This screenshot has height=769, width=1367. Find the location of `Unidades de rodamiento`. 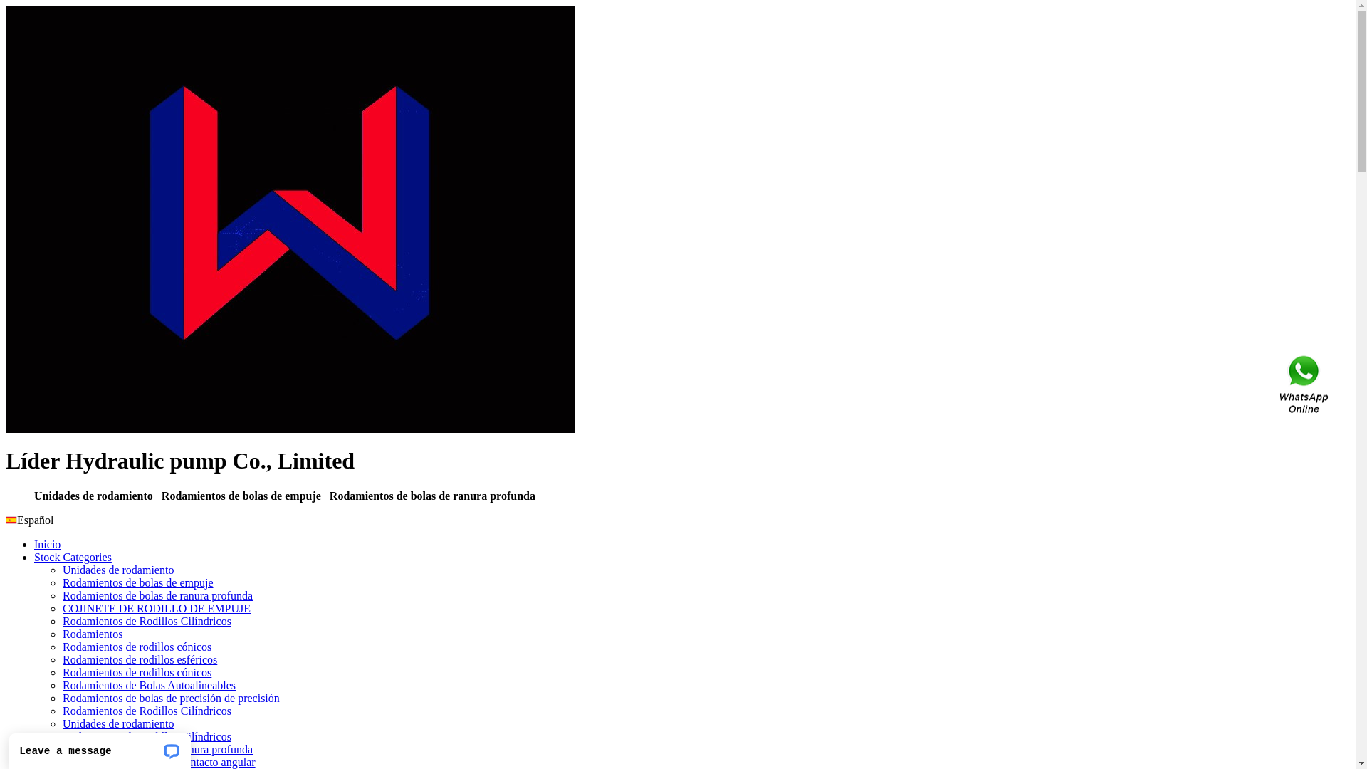

Unidades de rodamiento is located at coordinates (118, 570).